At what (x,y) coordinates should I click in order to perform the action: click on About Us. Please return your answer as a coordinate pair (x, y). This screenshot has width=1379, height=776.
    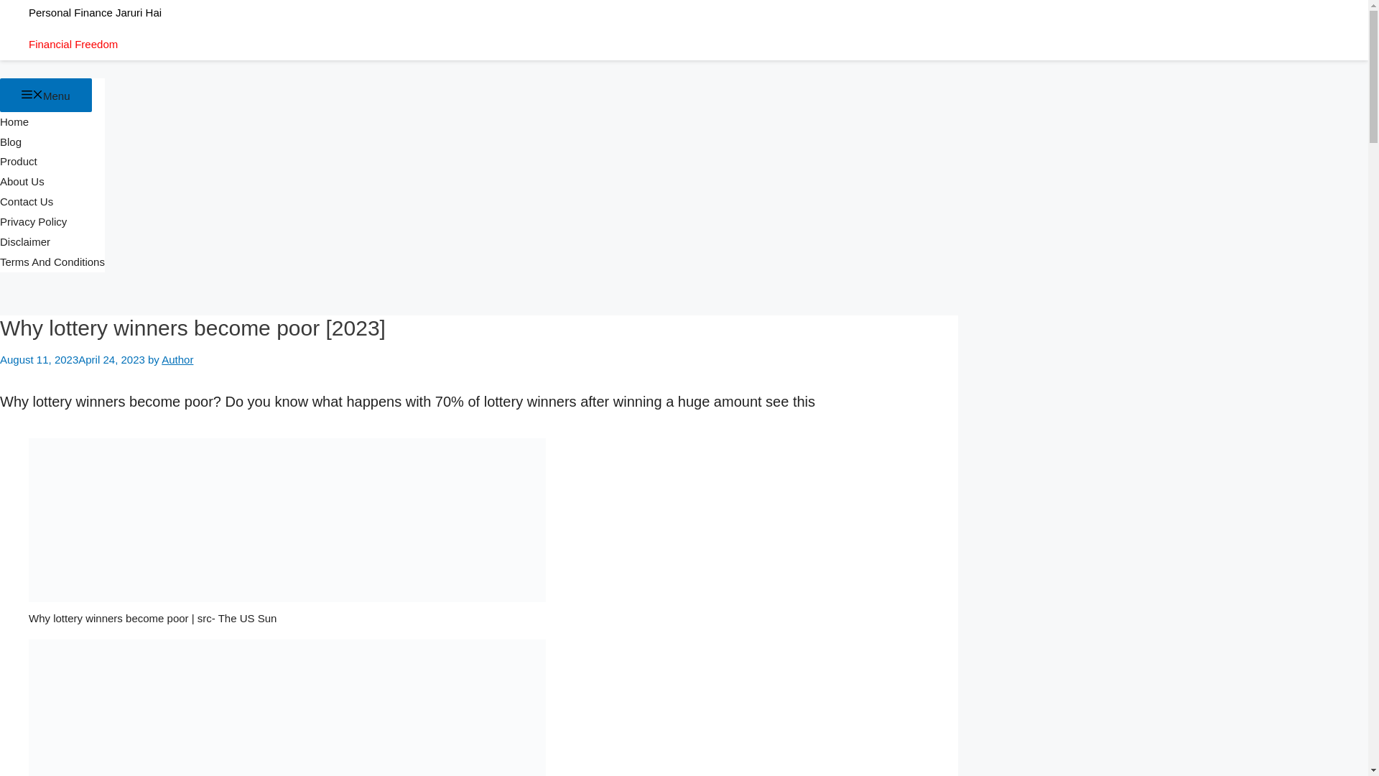
    Looking at the image, I should click on (22, 181).